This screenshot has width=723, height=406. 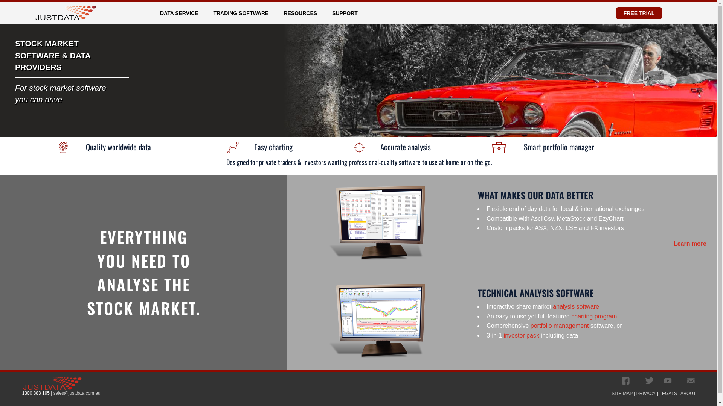 I want to click on  , so click(x=668, y=381).